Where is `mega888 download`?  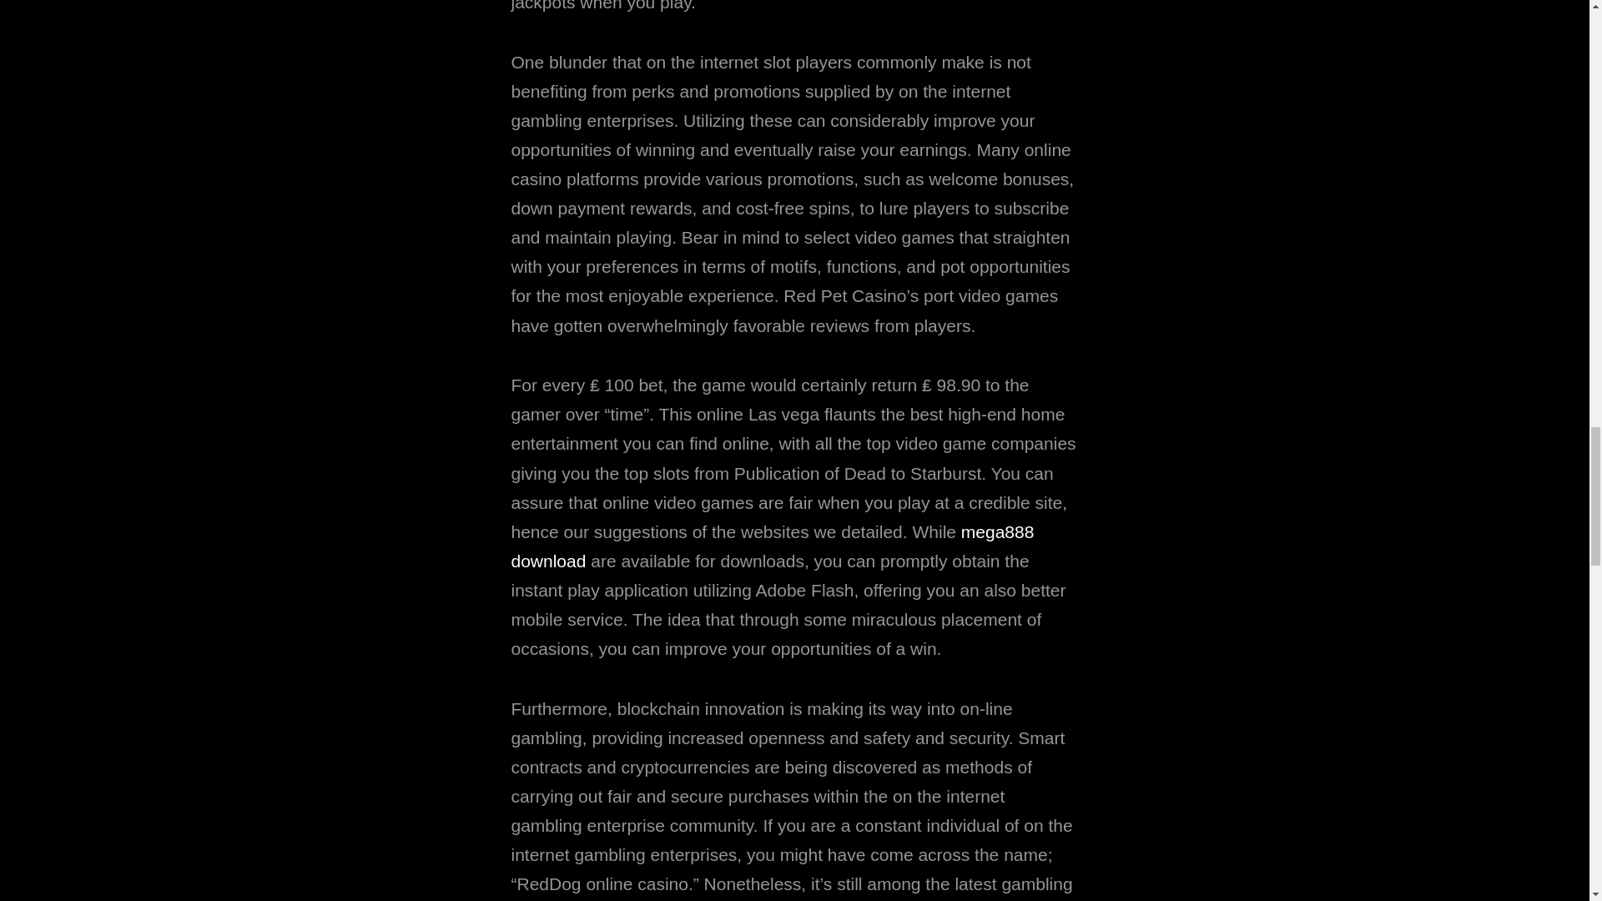
mega888 download is located at coordinates (772, 546).